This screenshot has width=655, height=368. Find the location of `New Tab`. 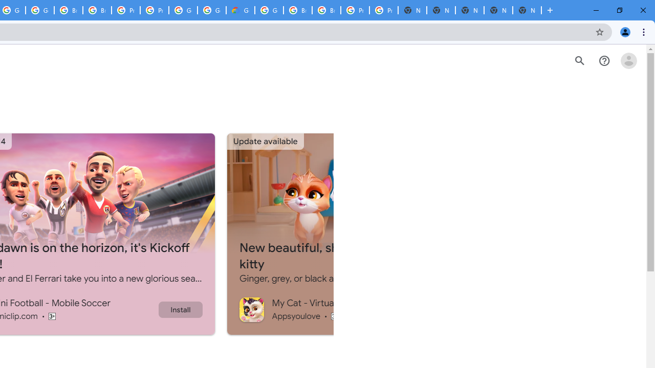

New Tab is located at coordinates (527, 10).